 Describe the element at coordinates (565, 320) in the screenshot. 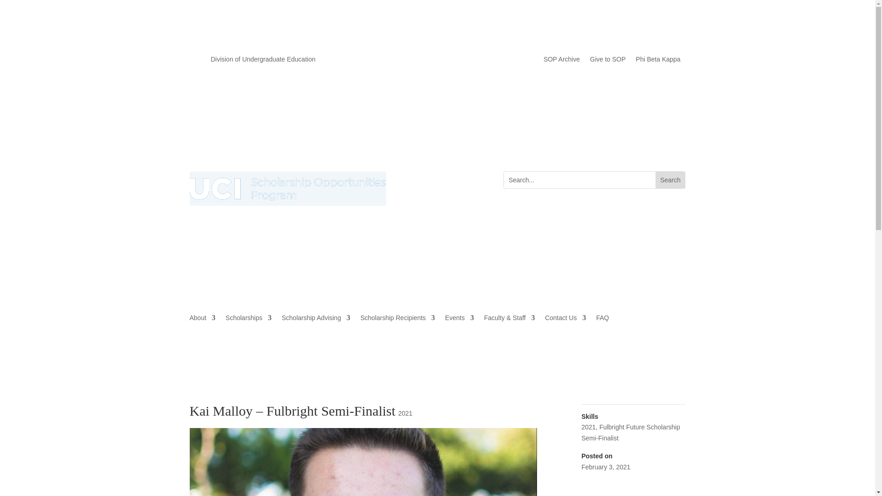

I see `Contact Us` at that location.